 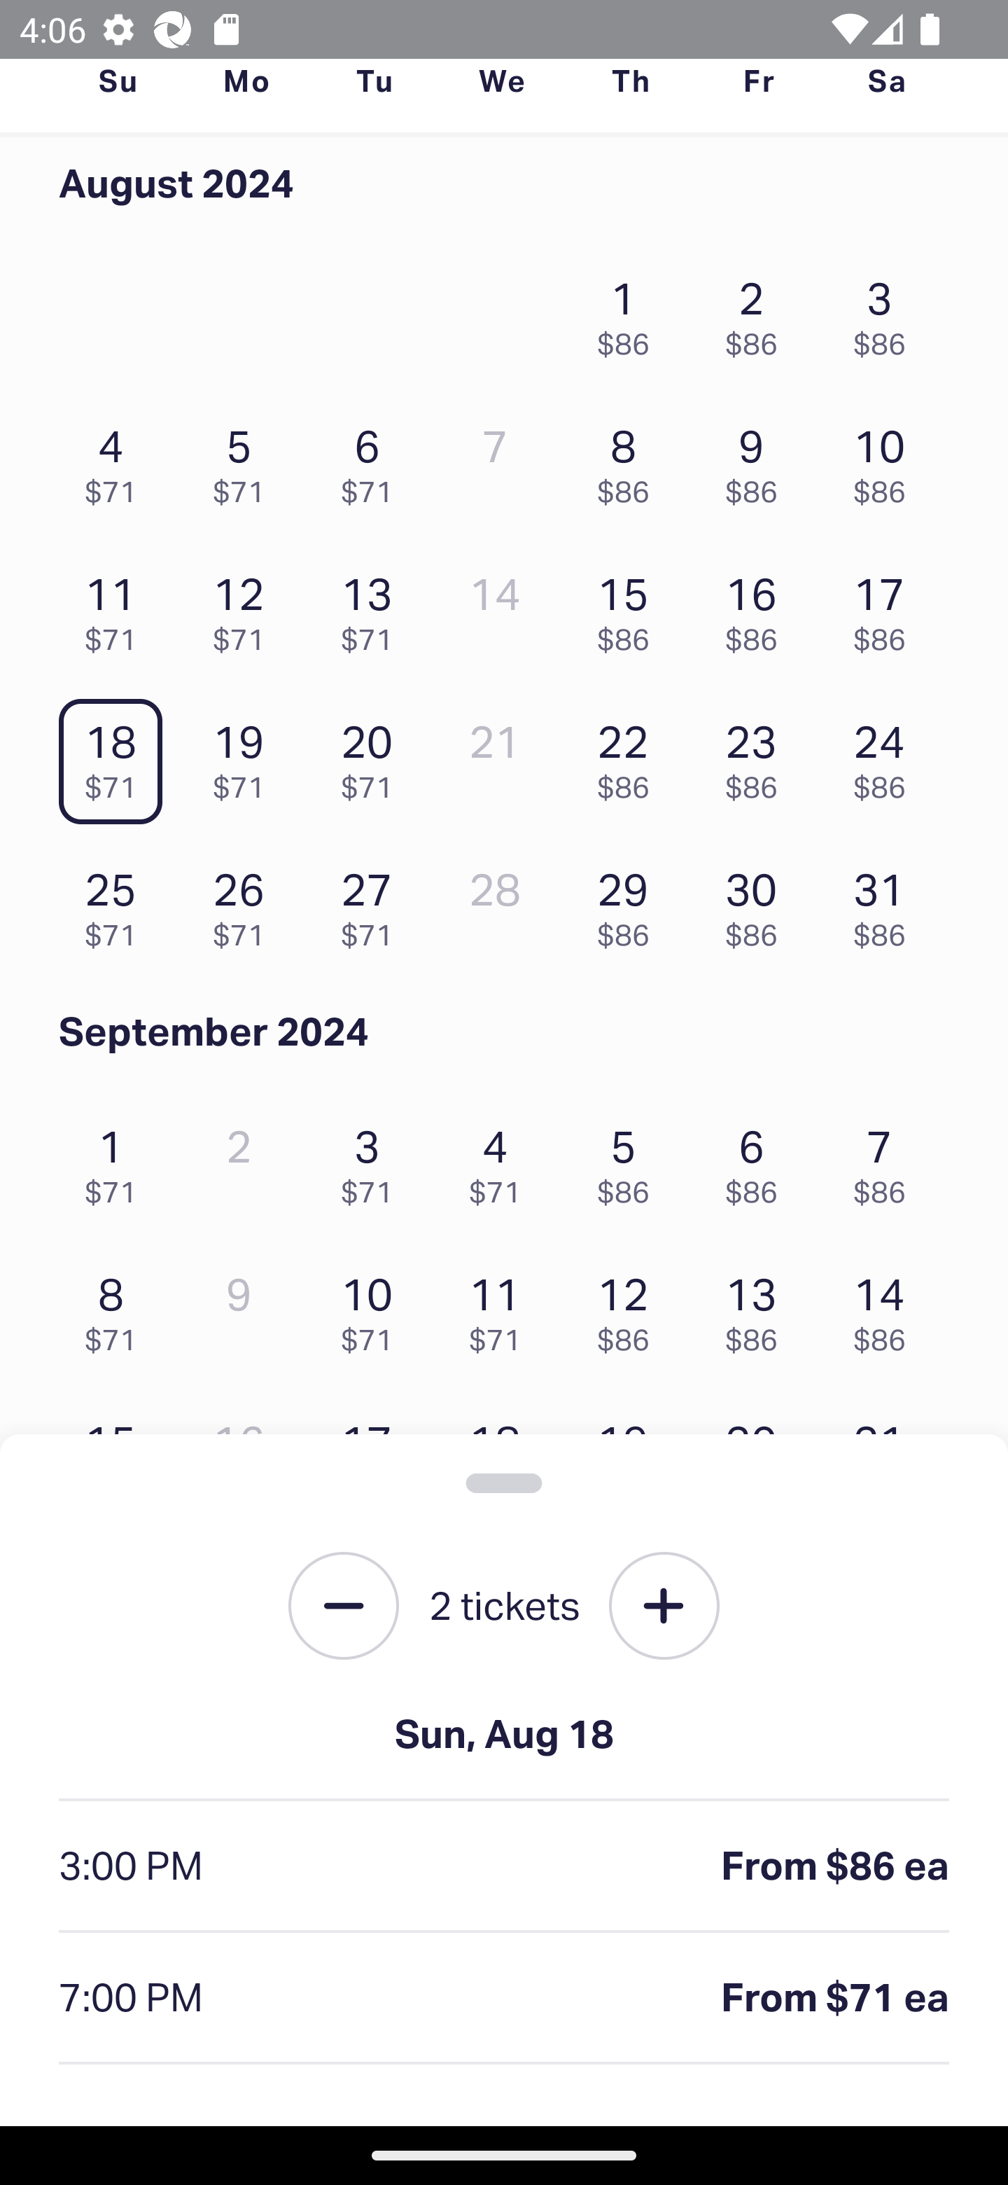 What do you see at coordinates (246, 903) in the screenshot?
I see `26 $71` at bounding box center [246, 903].